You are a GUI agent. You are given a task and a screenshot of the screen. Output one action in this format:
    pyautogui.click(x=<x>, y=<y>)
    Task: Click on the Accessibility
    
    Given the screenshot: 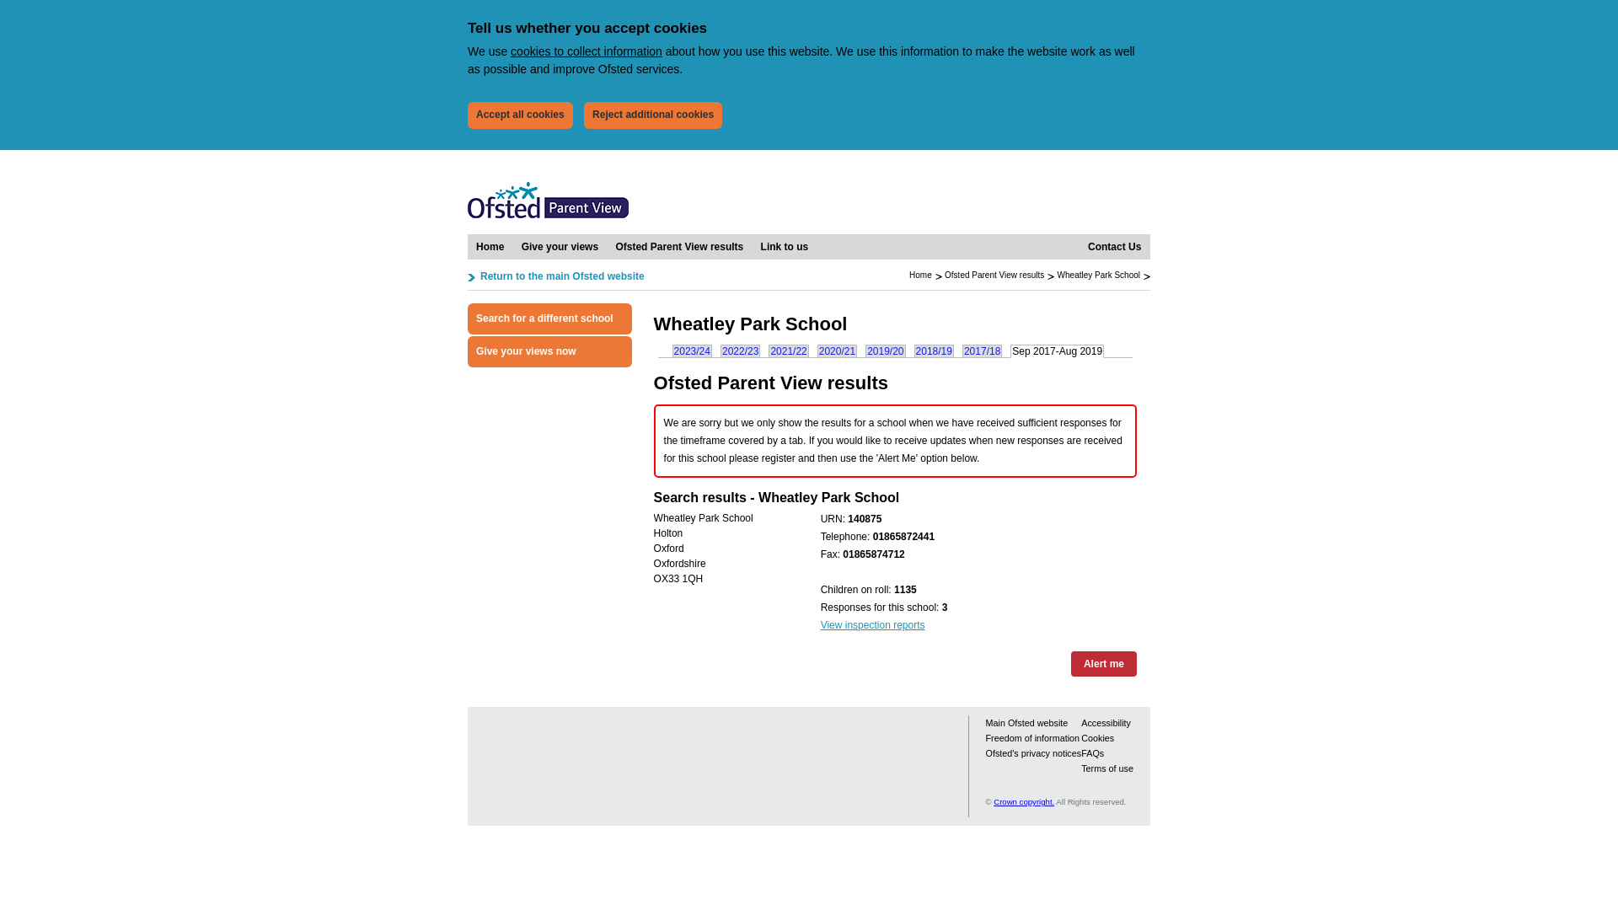 What is the action you would take?
    pyautogui.click(x=1106, y=723)
    